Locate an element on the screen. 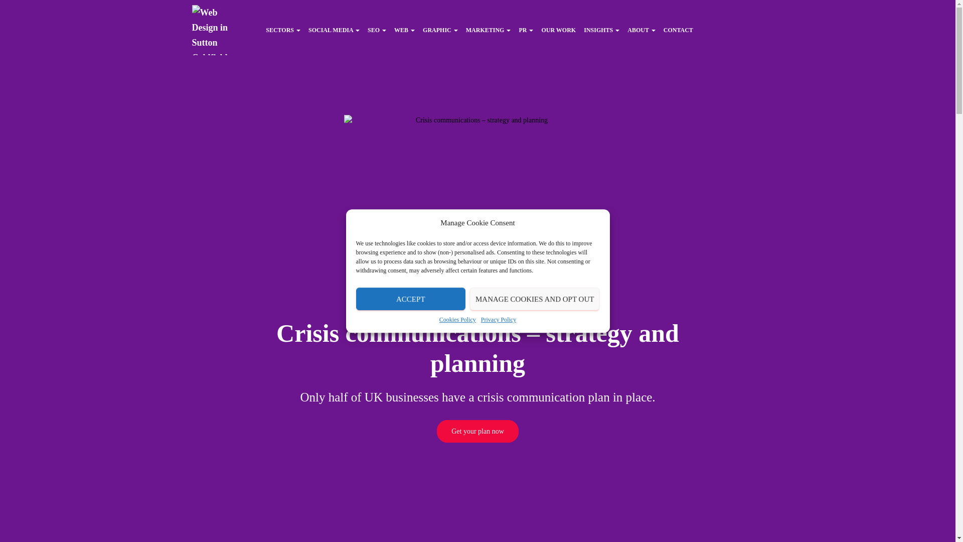  Cookies Policy is located at coordinates (457, 385).